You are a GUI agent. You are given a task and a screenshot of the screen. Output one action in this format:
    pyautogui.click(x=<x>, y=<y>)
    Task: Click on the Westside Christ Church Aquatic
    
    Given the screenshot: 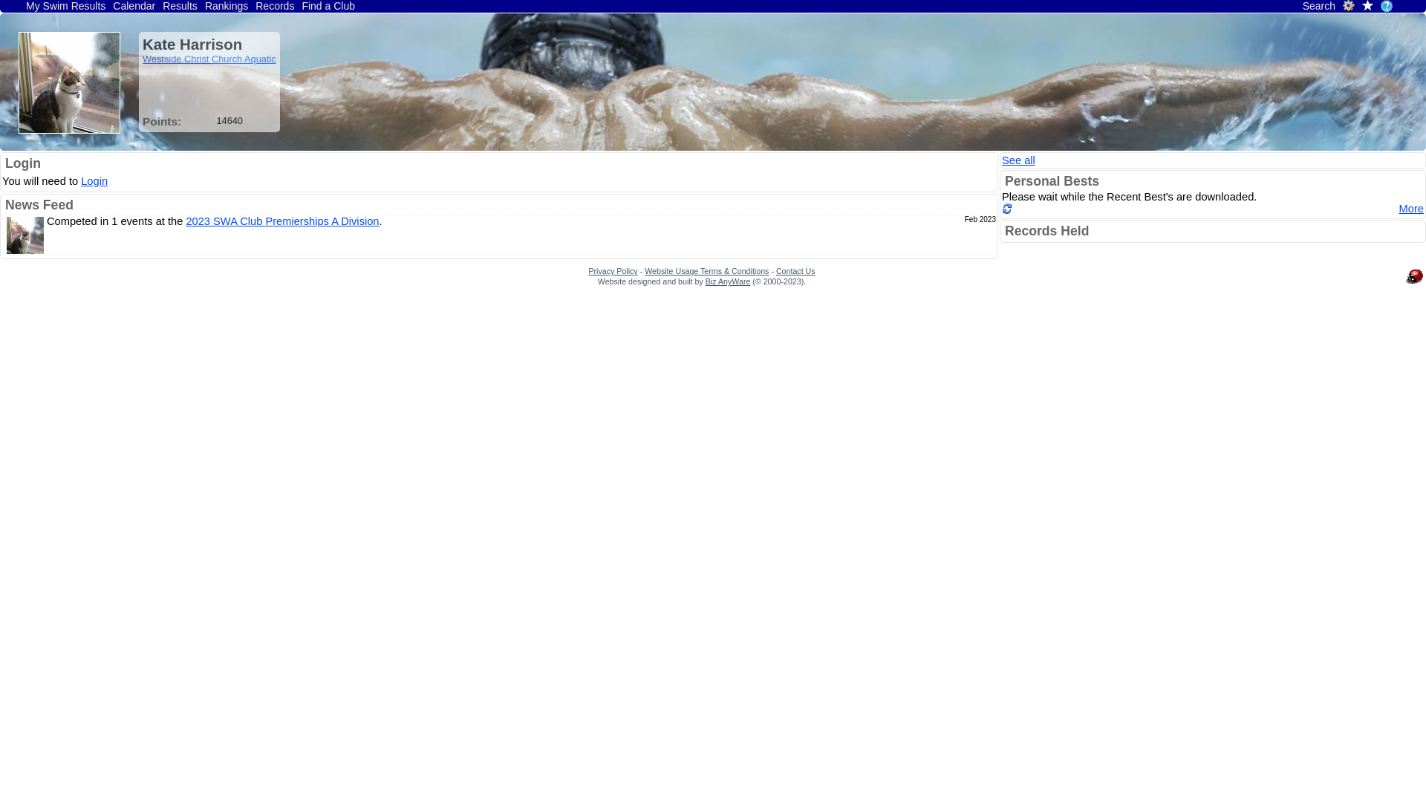 What is the action you would take?
    pyautogui.click(x=209, y=59)
    